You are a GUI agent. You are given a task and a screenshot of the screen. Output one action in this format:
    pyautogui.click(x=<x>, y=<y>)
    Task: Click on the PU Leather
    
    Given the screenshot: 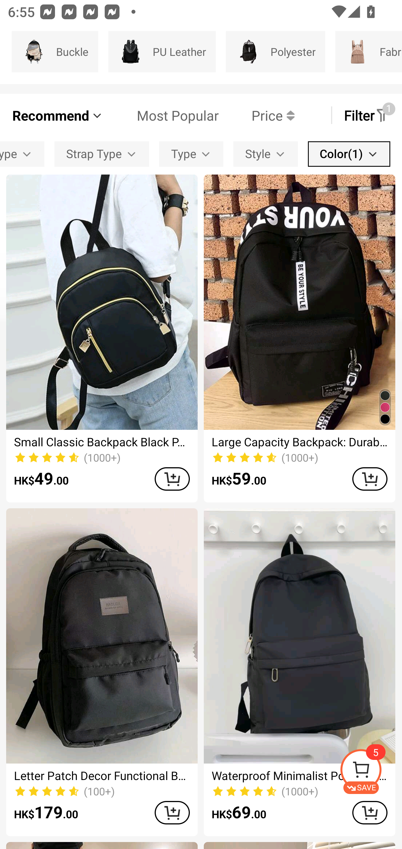 What is the action you would take?
    pyautogui.click(x=162, y=52)
    